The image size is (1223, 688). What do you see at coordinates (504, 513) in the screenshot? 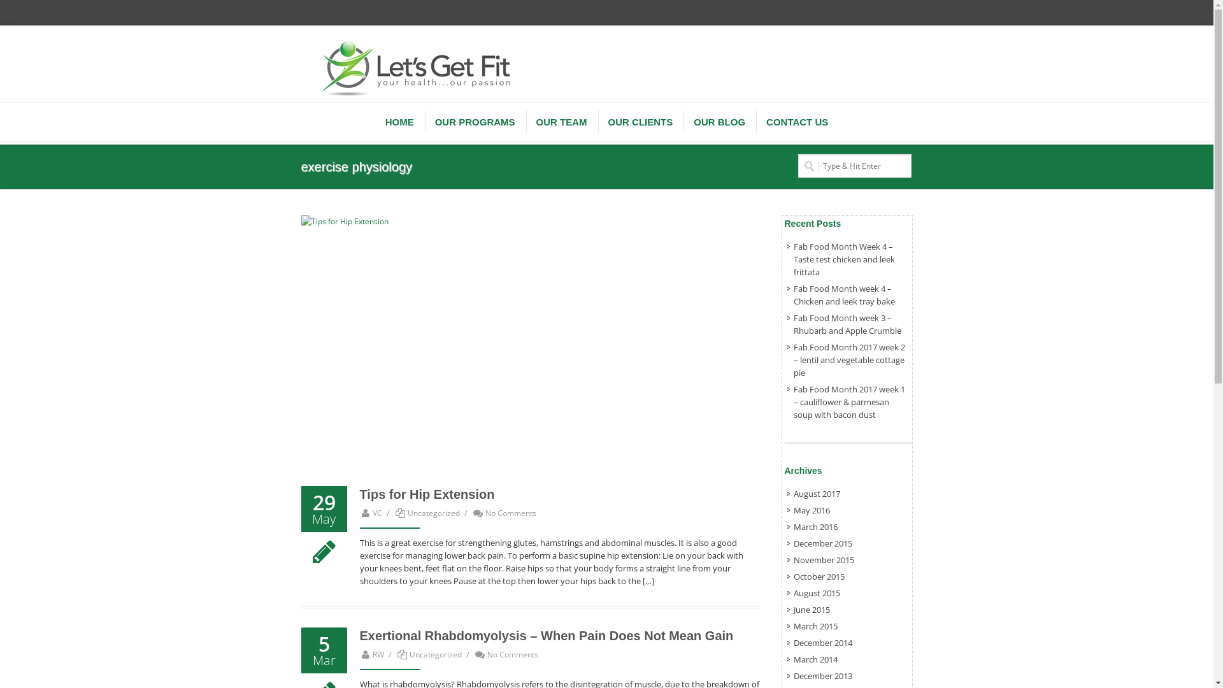
I see `No Comments` at bounding box center [504, 513].